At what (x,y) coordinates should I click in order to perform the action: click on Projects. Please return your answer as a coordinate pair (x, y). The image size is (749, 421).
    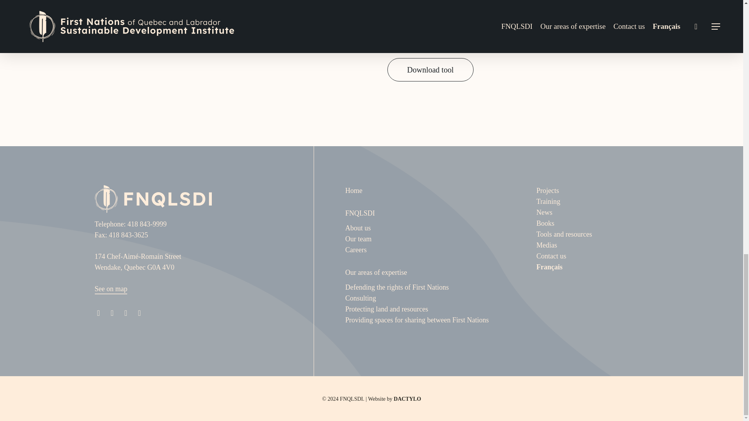
    Looking at the image, I should click on (547, 190).